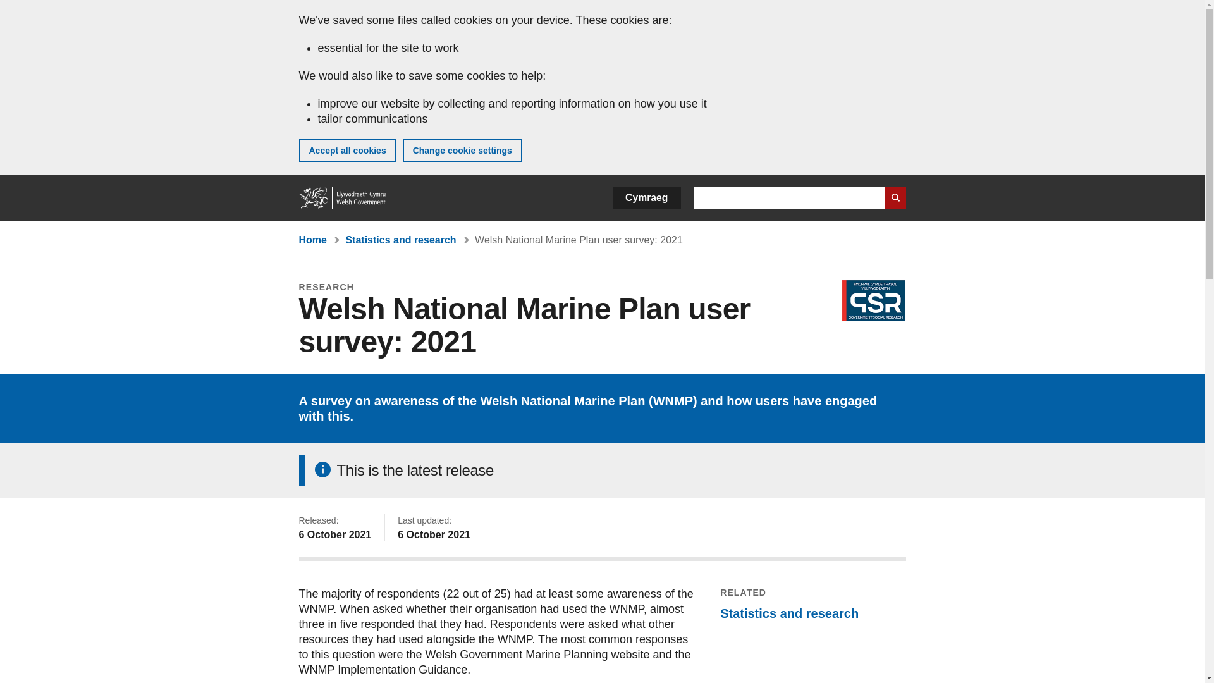 The image size is (1214, 683). I want to click on Cymraeg, so click(646, 197).